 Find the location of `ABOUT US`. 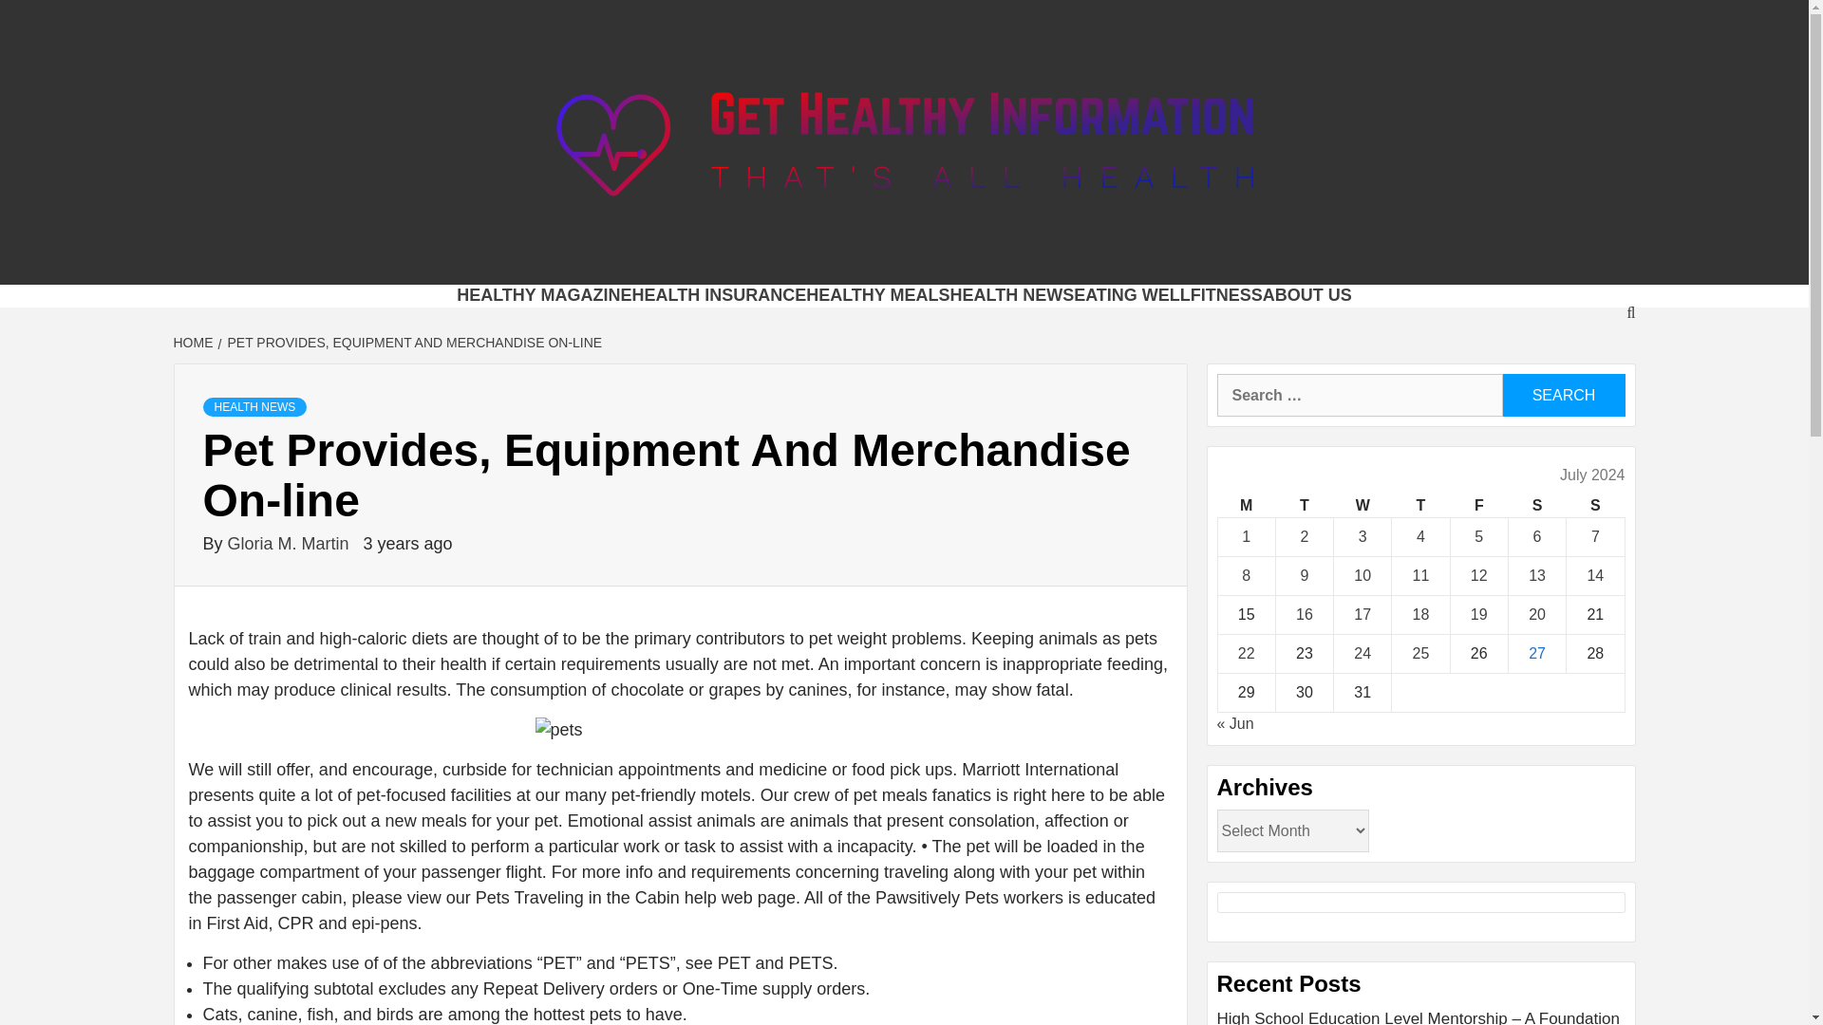

ABOUT US is located at coordinates (1307, 294).